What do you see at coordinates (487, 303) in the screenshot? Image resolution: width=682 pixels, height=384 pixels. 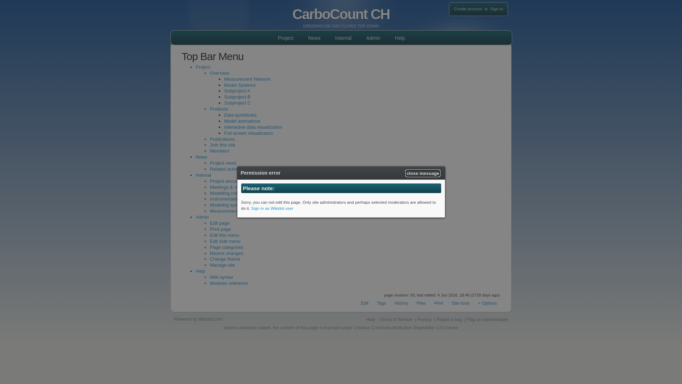 I see `+ Options` at bounding box center [487, 303].